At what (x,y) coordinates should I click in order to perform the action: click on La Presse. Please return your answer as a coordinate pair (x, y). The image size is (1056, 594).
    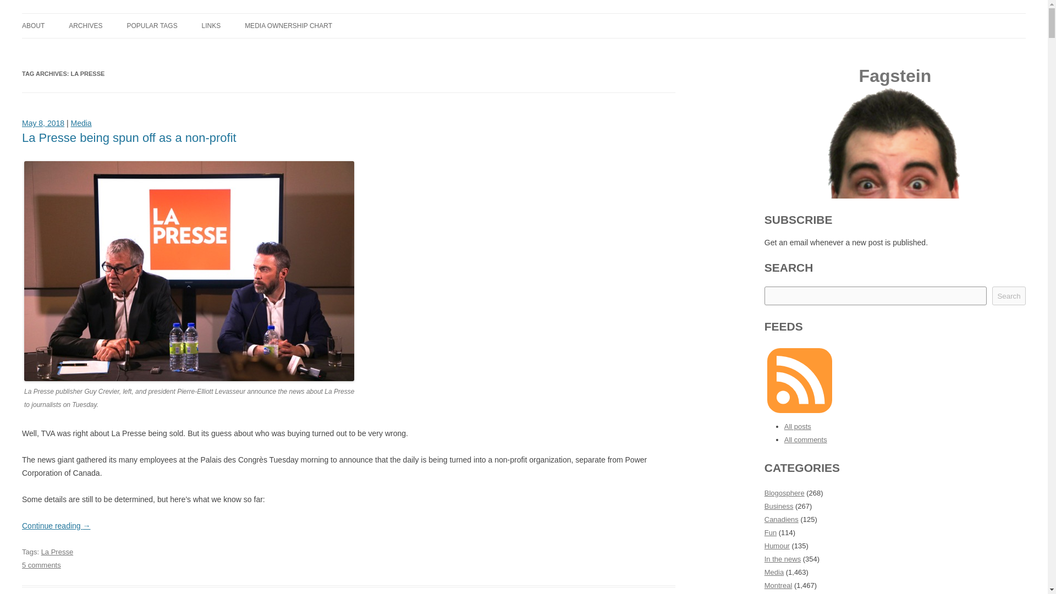
    Looking at the image, I should click on (57, 551).